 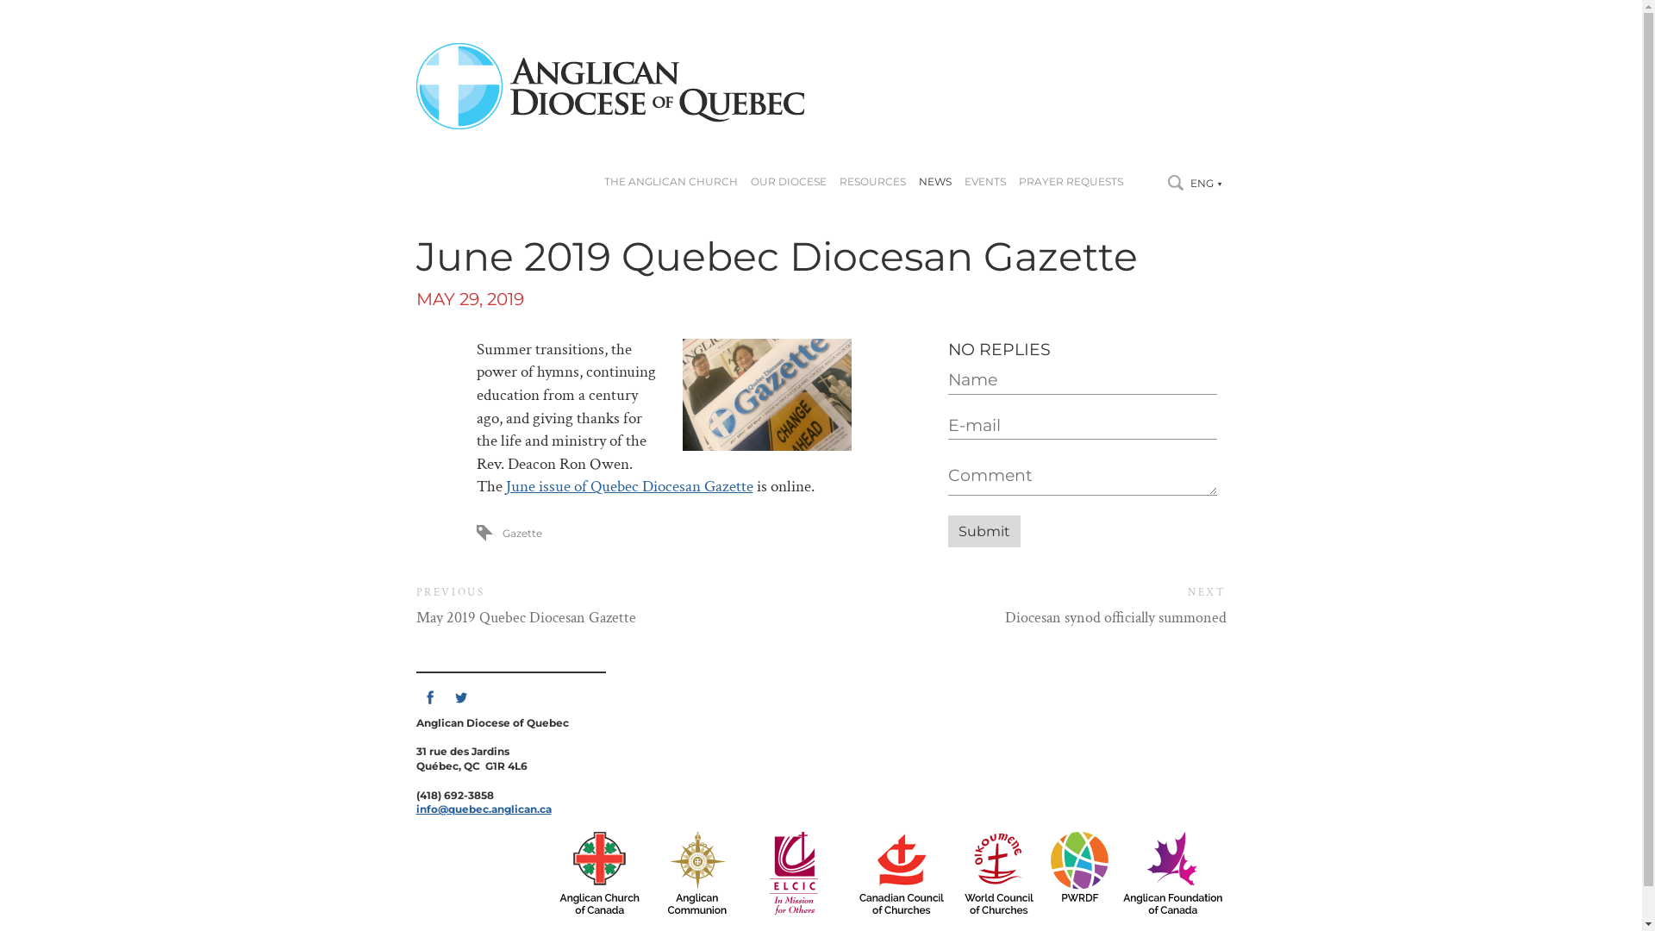 What do you see at coordinates (1023, 606) in the screenshot?
I see `NEXT
Diocesan synod officially summoned` at bounding box center [1023, 606].